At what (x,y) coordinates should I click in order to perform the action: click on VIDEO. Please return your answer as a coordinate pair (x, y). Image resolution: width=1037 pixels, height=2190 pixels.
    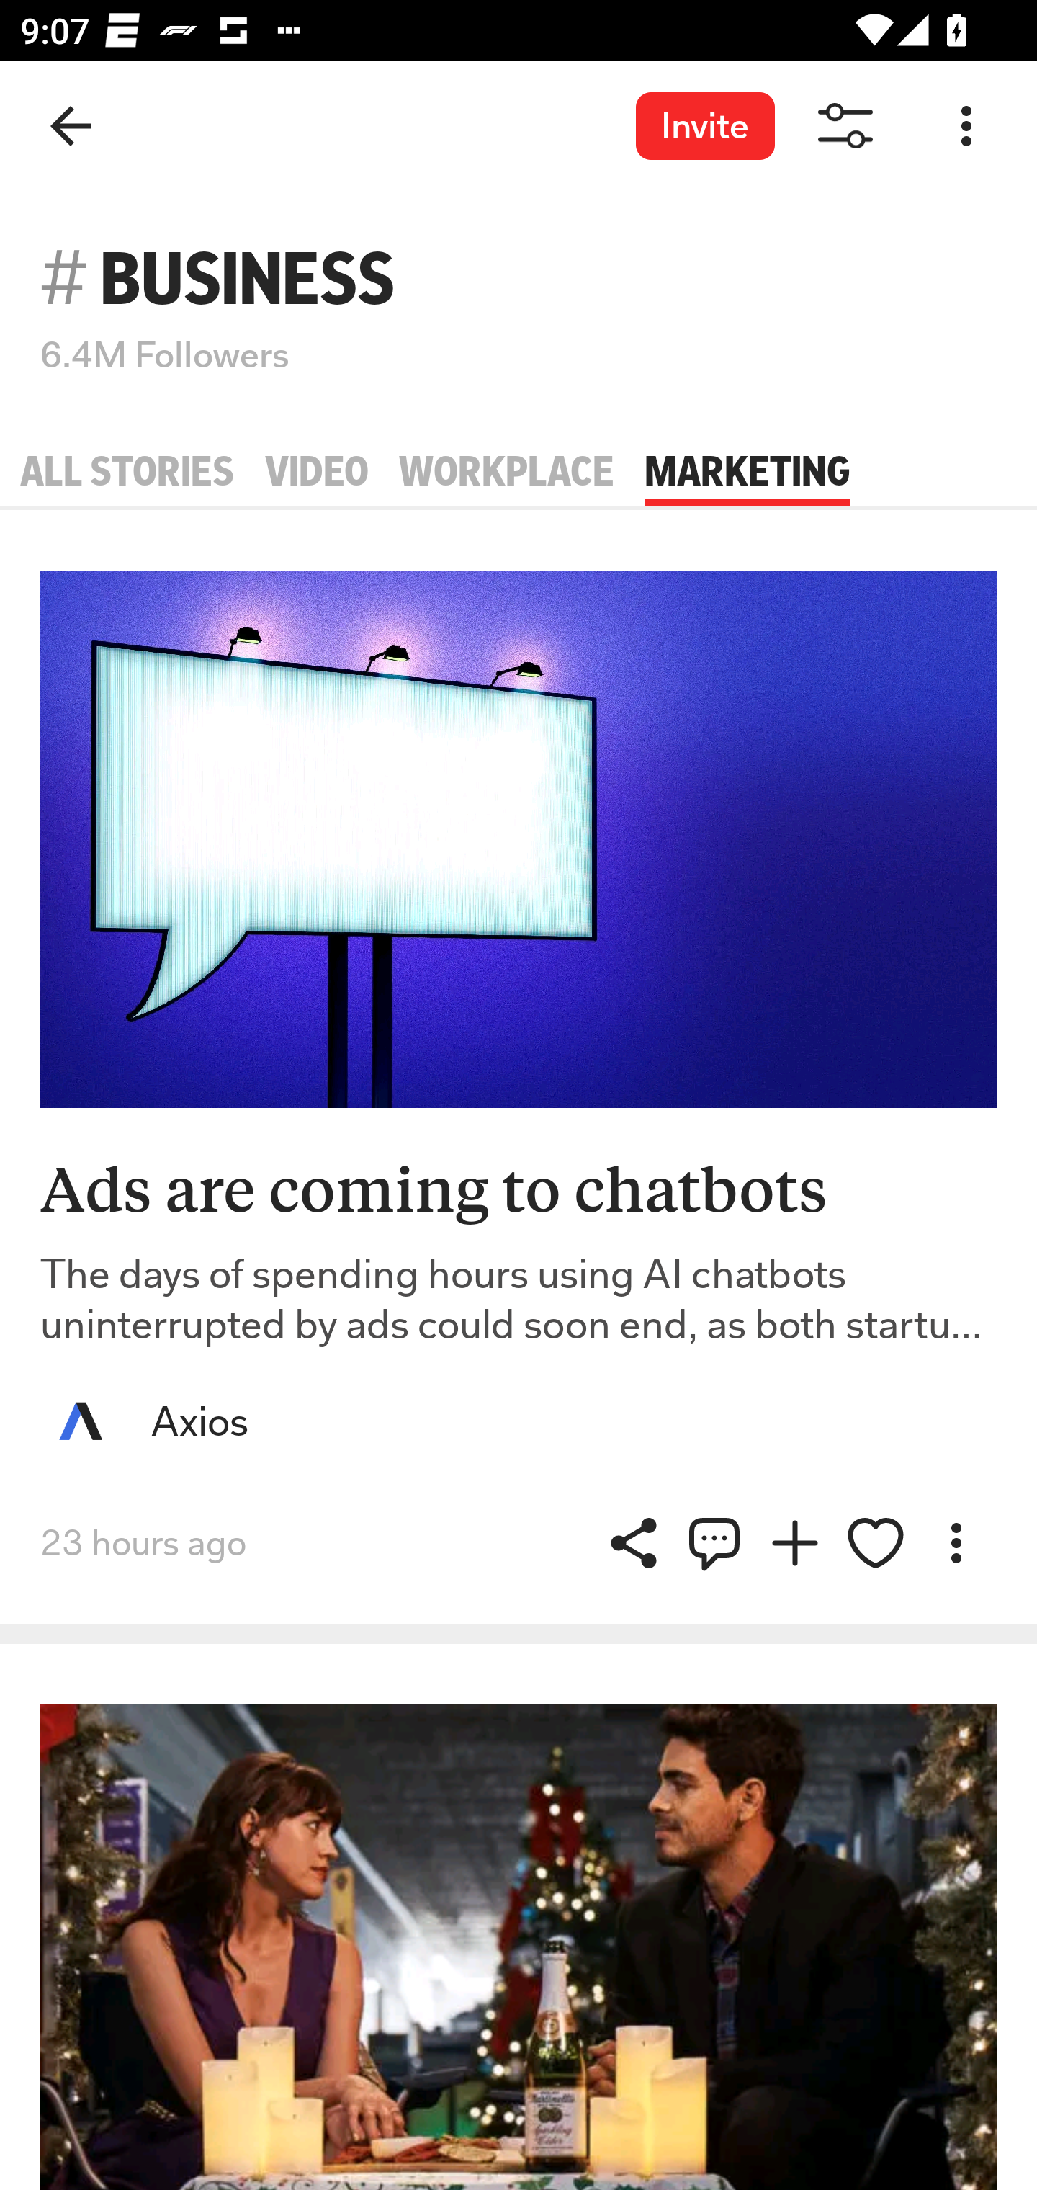
    Looking at the image, I should click on (317, 472).